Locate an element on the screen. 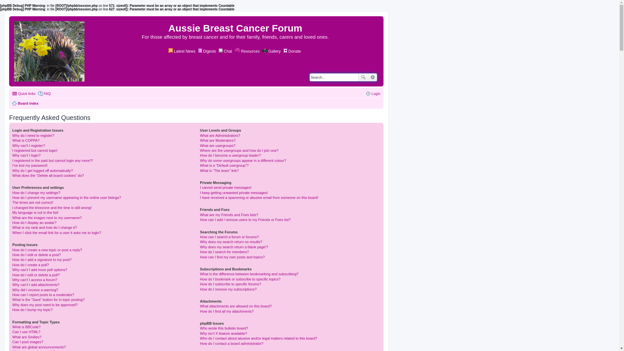 Image resolution: width=624 pixels, height=351 pixels. I changed the timezone and the time is still wrong! is located at coordinates (52, 208).